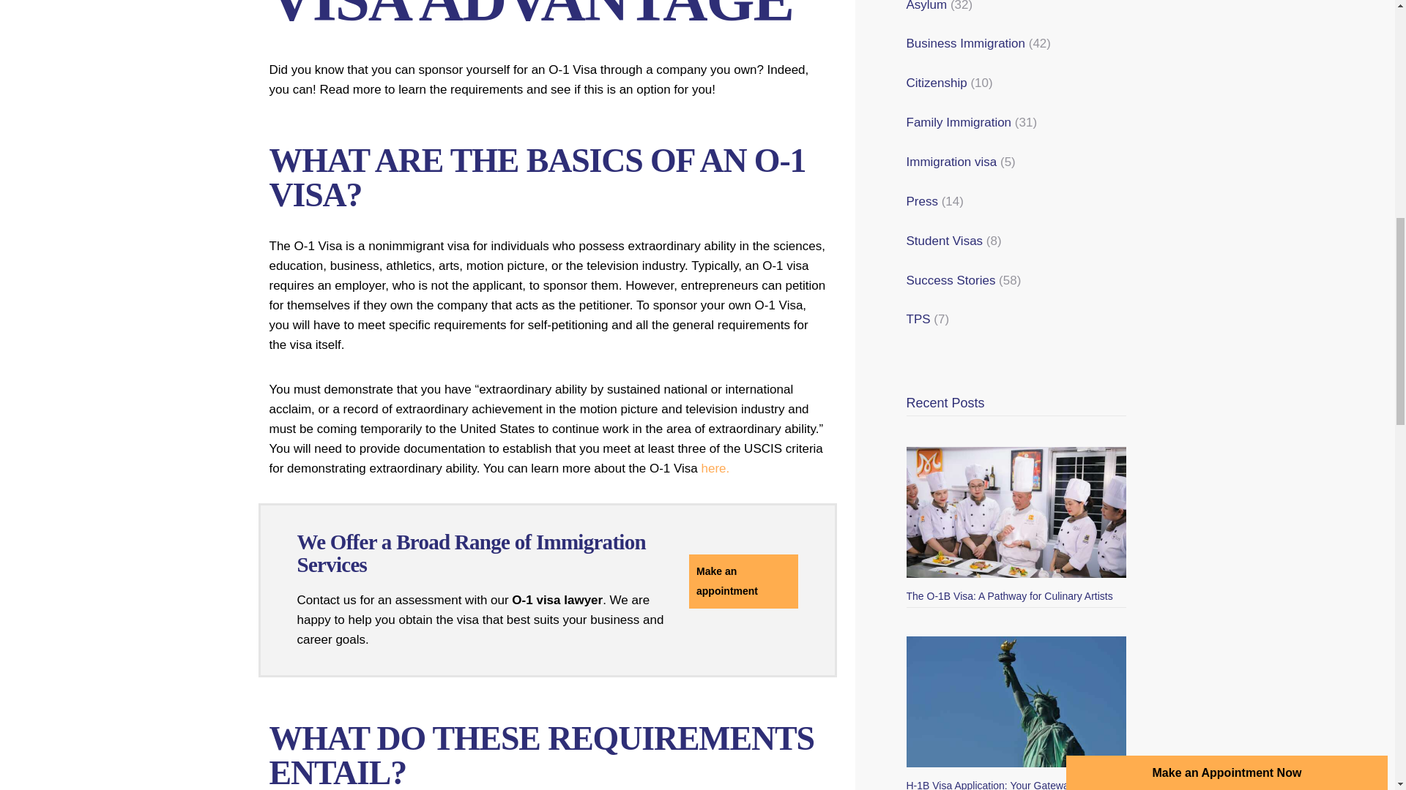  What do you see at coordinates (1016, 701) in the screenshot?
I see `H-1B Visa Application: Your Gateway to U.S. Employment` at bounding box center [1016, 701].